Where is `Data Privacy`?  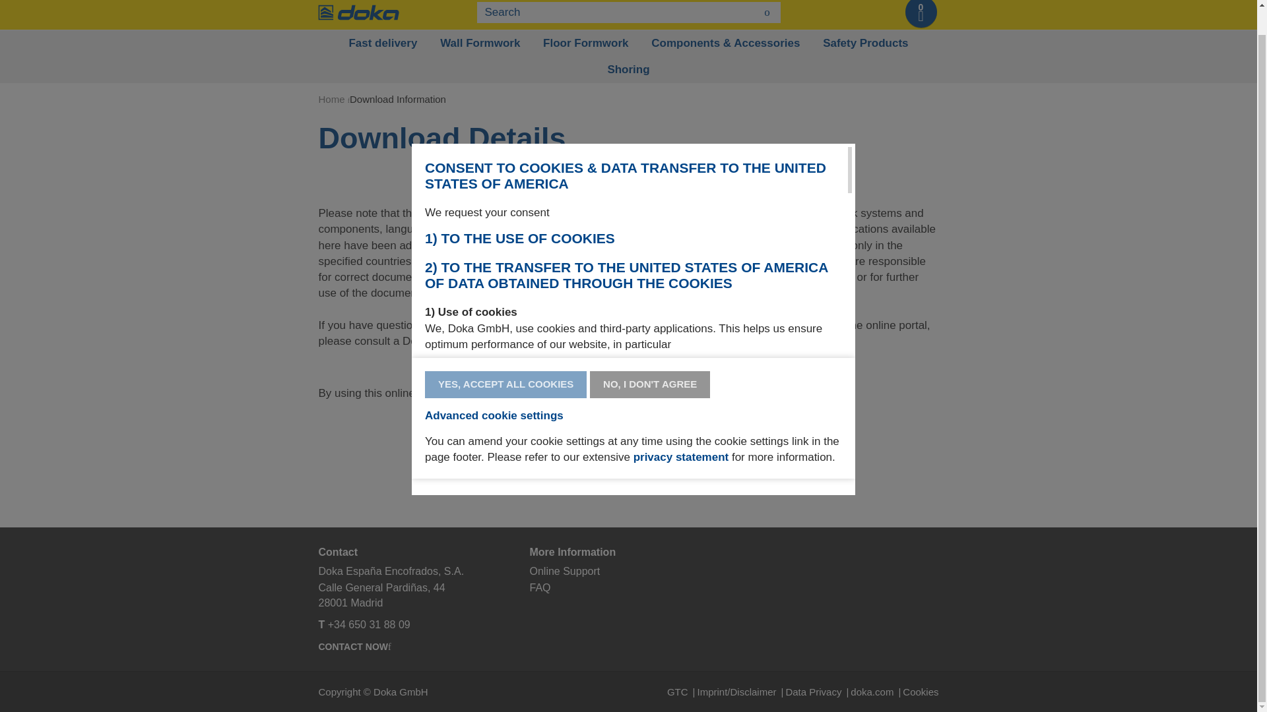 Data Privacy is located at coordinates (818, 692).